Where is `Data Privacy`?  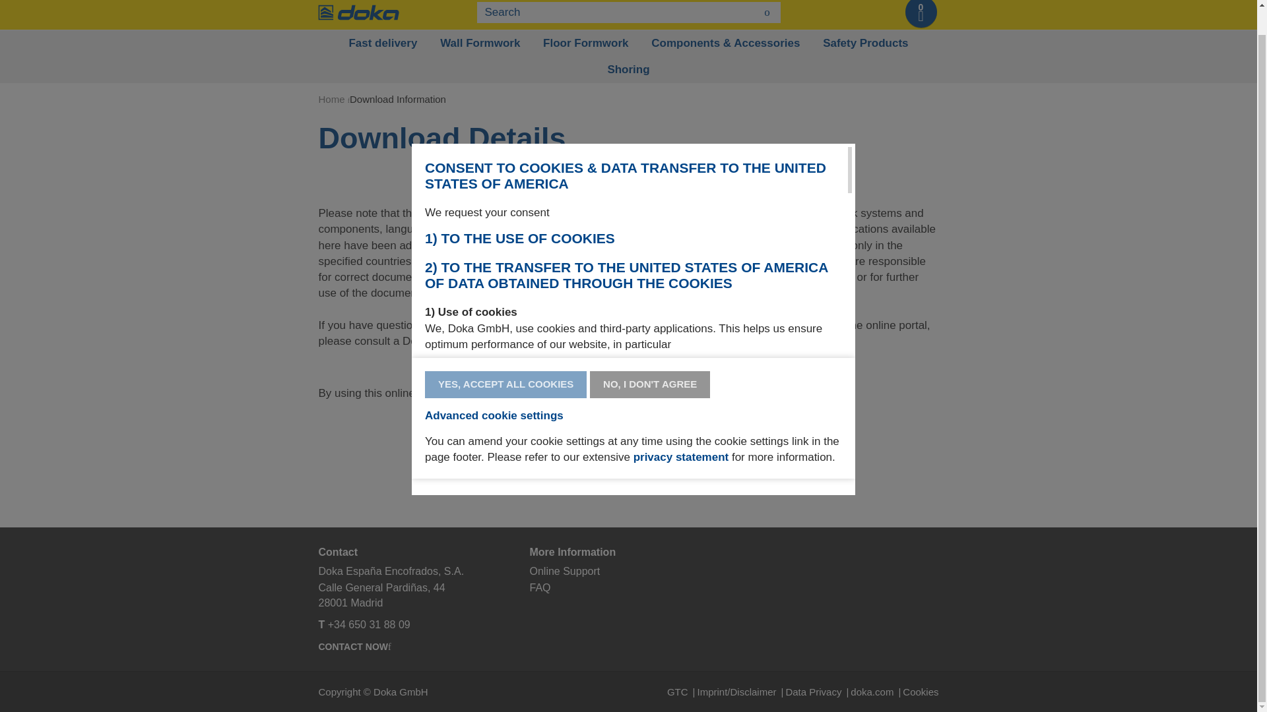 Data Privacy is located at coordinates (818, 692).